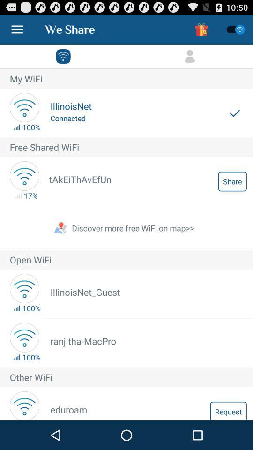 The height and width of the screenshot is (450, 253). What do you see at coordinates (228, 411) in the screenshot?
I see `click request at the bottom right corner` at bounding box center [228, 411].